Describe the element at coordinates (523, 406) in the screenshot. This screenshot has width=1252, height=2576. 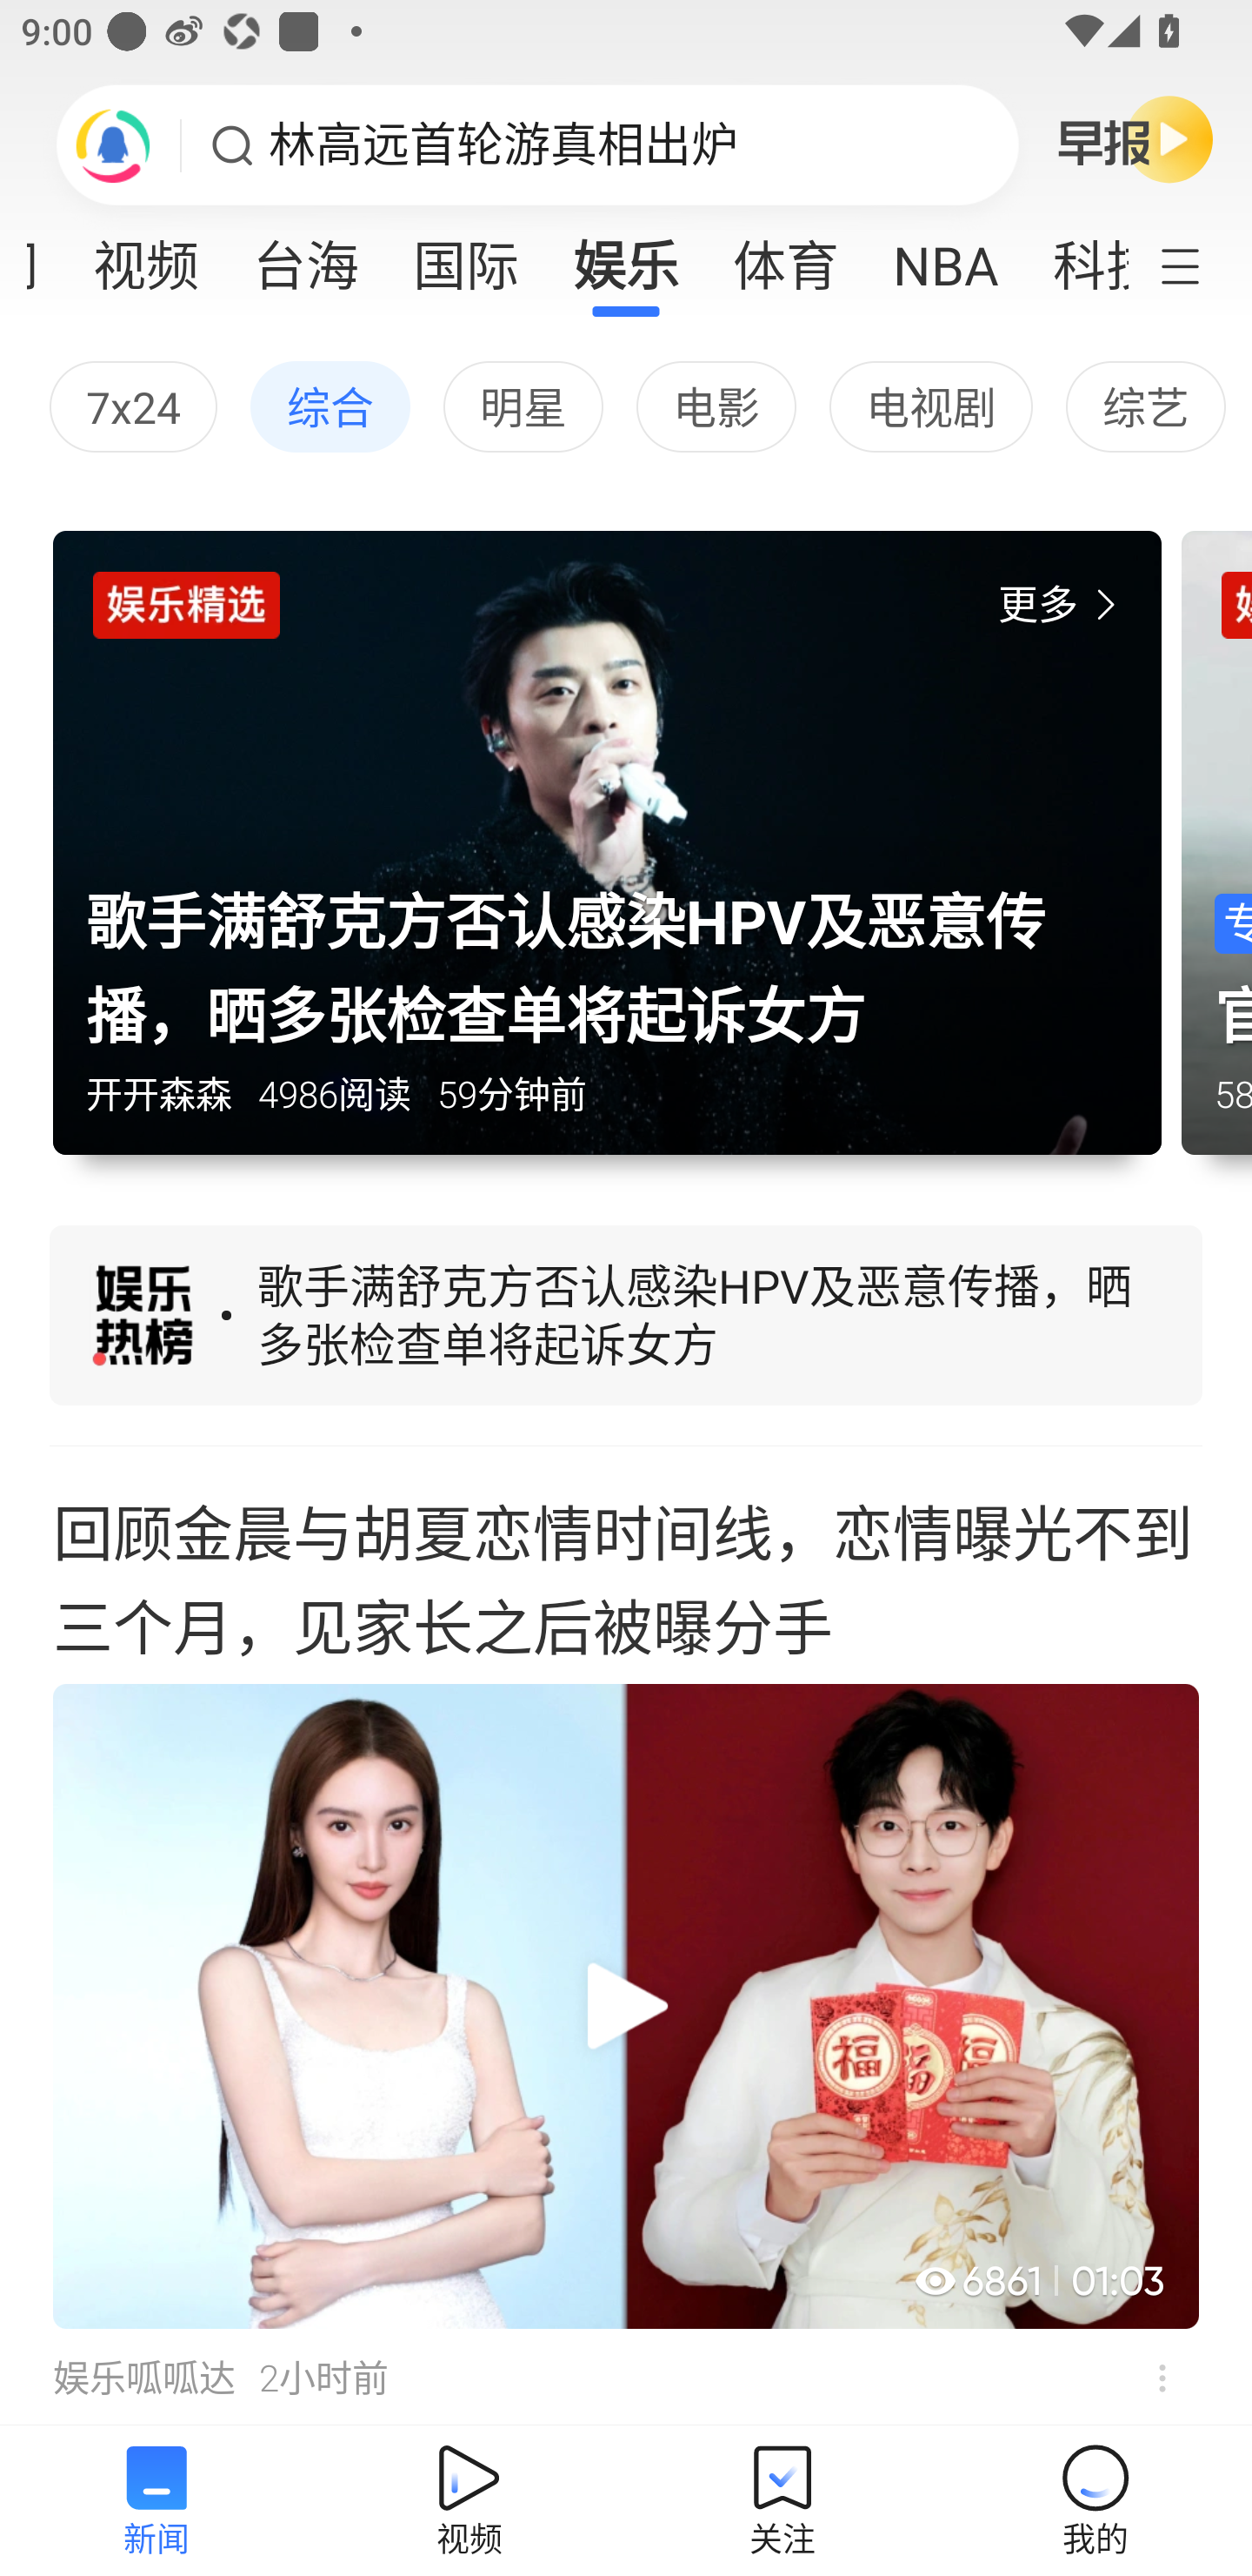
I see `明星` at that location.